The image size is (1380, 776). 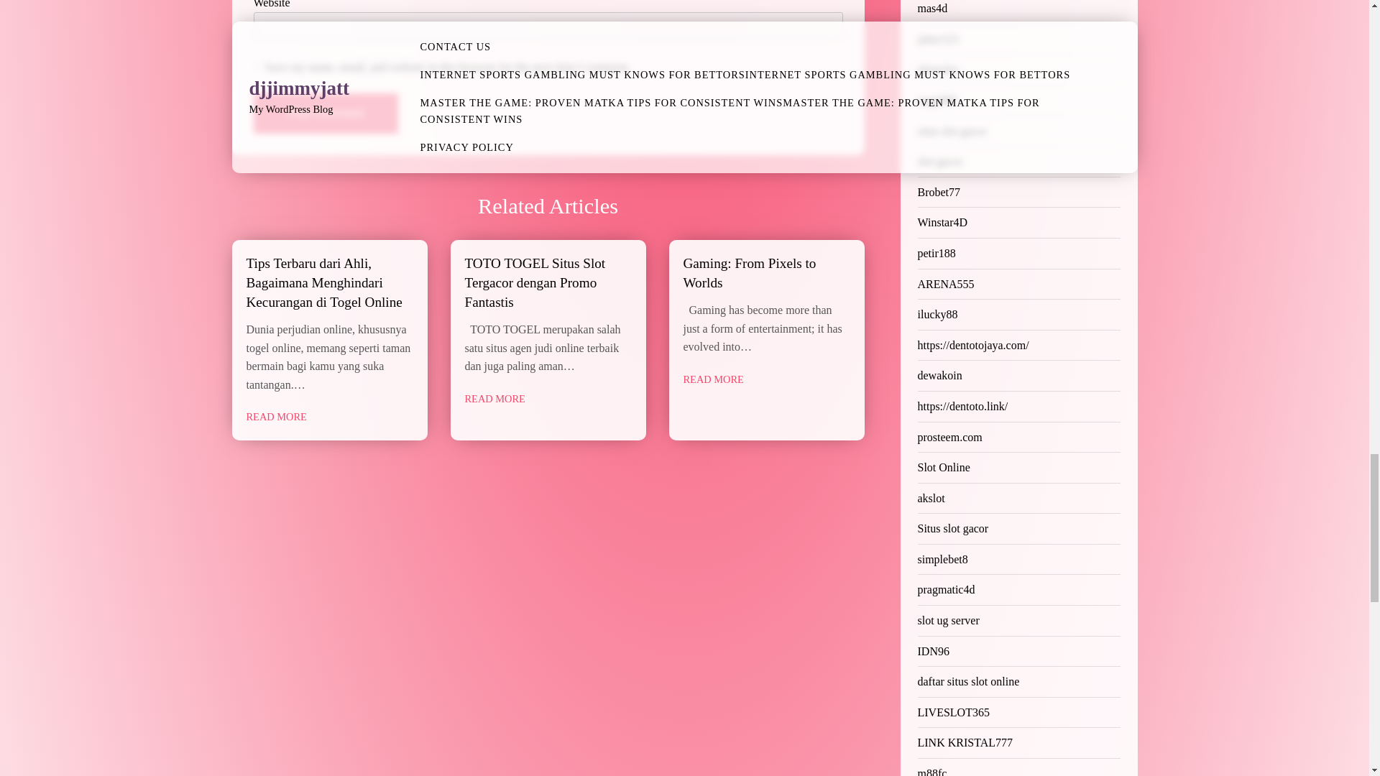 What do you see at coordinates (713, 379) in the screenshot?
I see `READ MORE` at bounding box center [713, 379].